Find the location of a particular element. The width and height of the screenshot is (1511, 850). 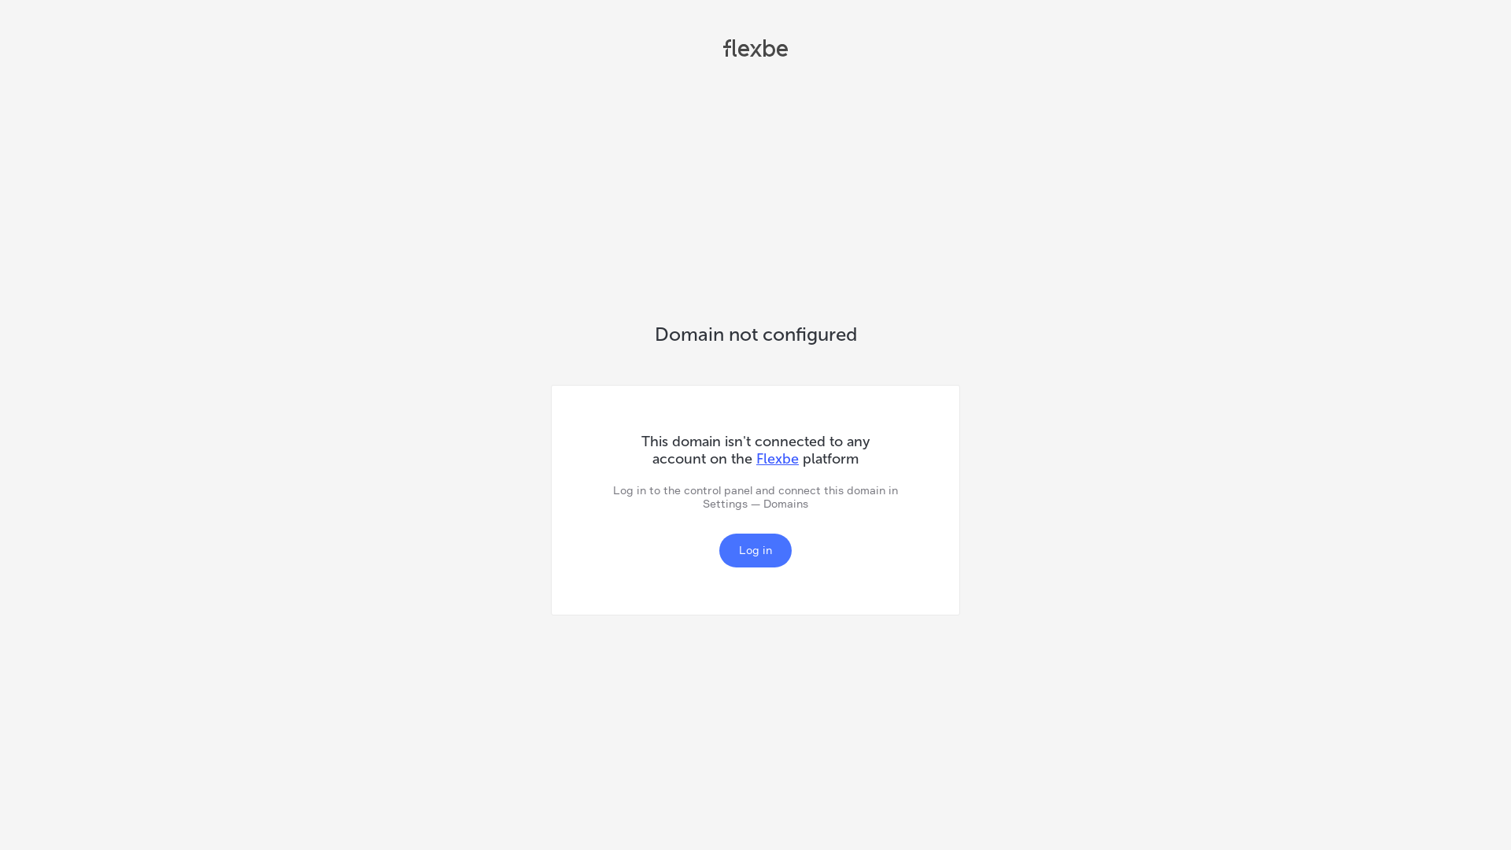

Flexbe is located at coordinates (755, 50).